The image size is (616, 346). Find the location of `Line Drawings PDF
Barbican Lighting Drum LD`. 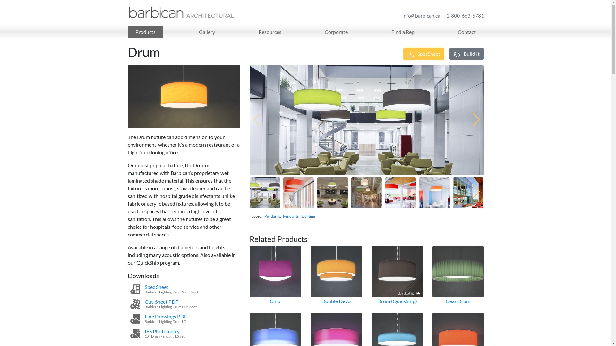

Line Drawings PDF
Barbican Lighting Drum LD is located at coordinates (184, 318).